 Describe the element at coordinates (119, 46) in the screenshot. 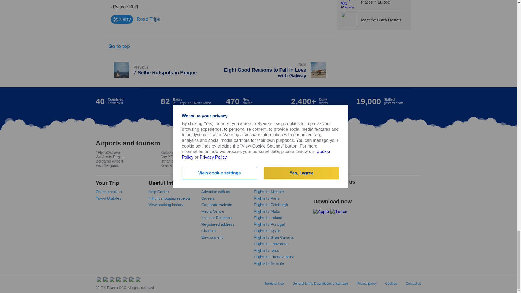

I see `Go to top` at that location.